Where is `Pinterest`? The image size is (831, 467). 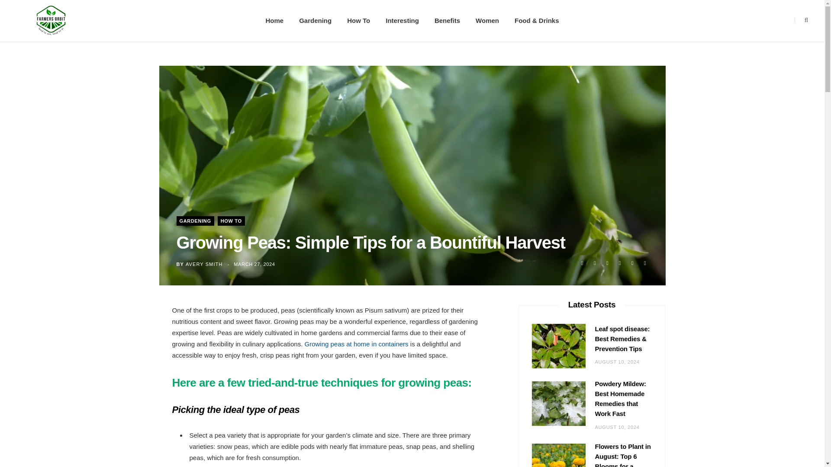 Pinterest is located at coordinates (607, 263).